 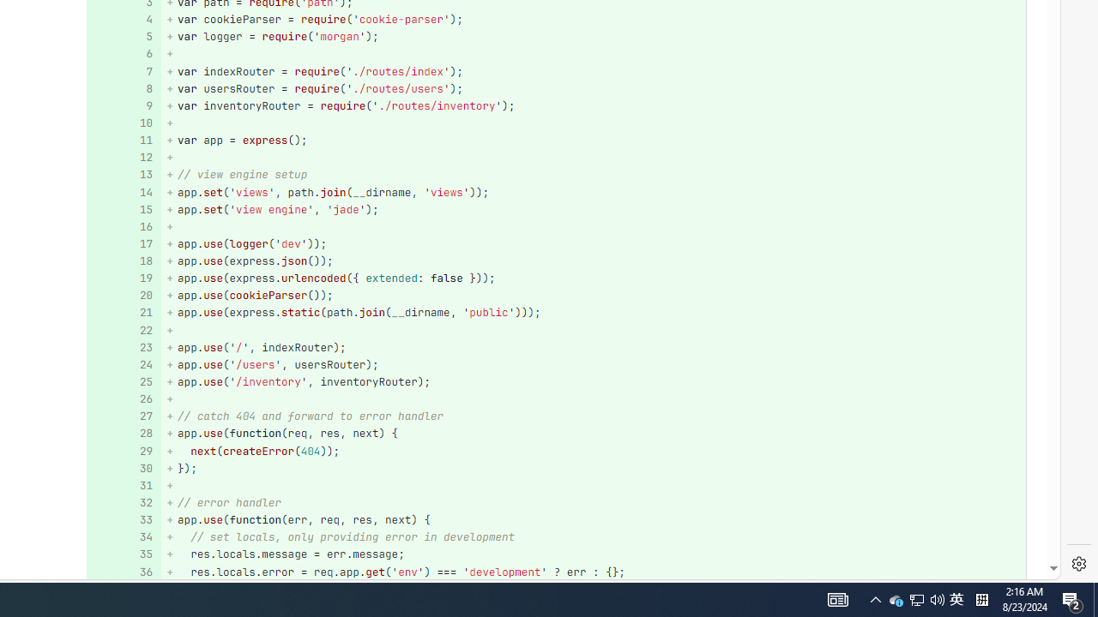 What do you see at coordinates (122, 38) in the screenshot?
I see `5` at bounding box center [122, 38].